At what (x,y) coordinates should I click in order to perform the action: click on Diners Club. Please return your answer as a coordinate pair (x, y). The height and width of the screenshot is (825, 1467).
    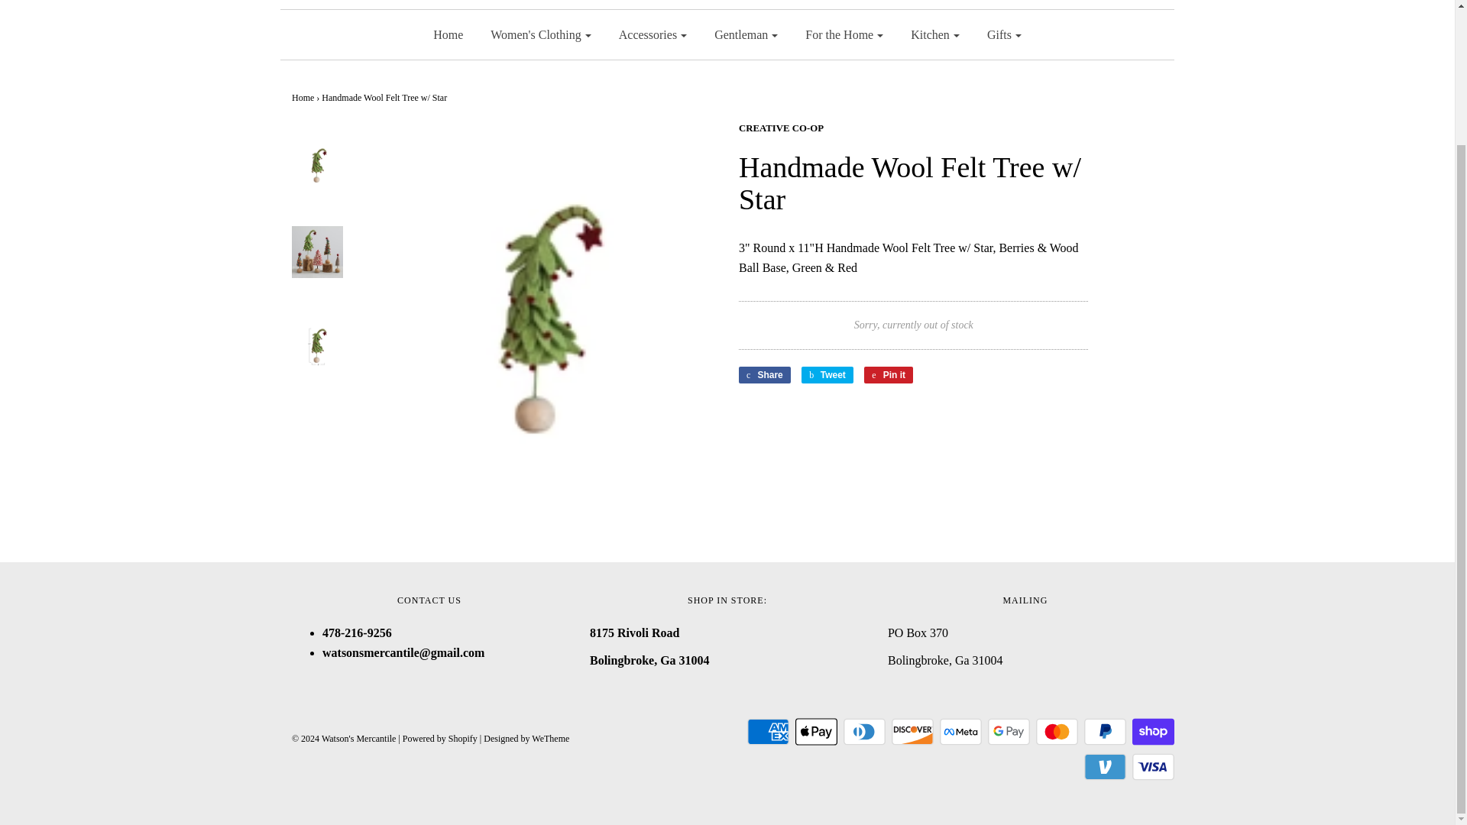
    Looking at the image, I should click on (865, 732).